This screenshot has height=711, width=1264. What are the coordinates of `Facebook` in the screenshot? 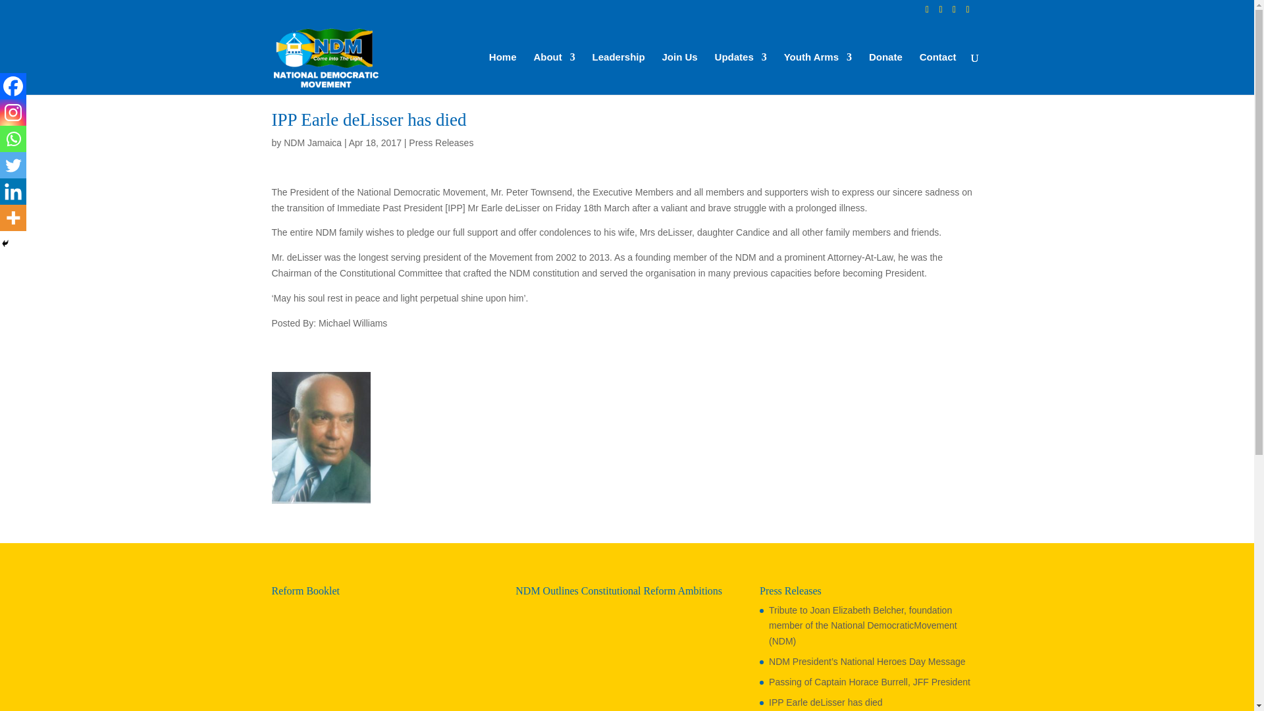 It's located at (13, 86).